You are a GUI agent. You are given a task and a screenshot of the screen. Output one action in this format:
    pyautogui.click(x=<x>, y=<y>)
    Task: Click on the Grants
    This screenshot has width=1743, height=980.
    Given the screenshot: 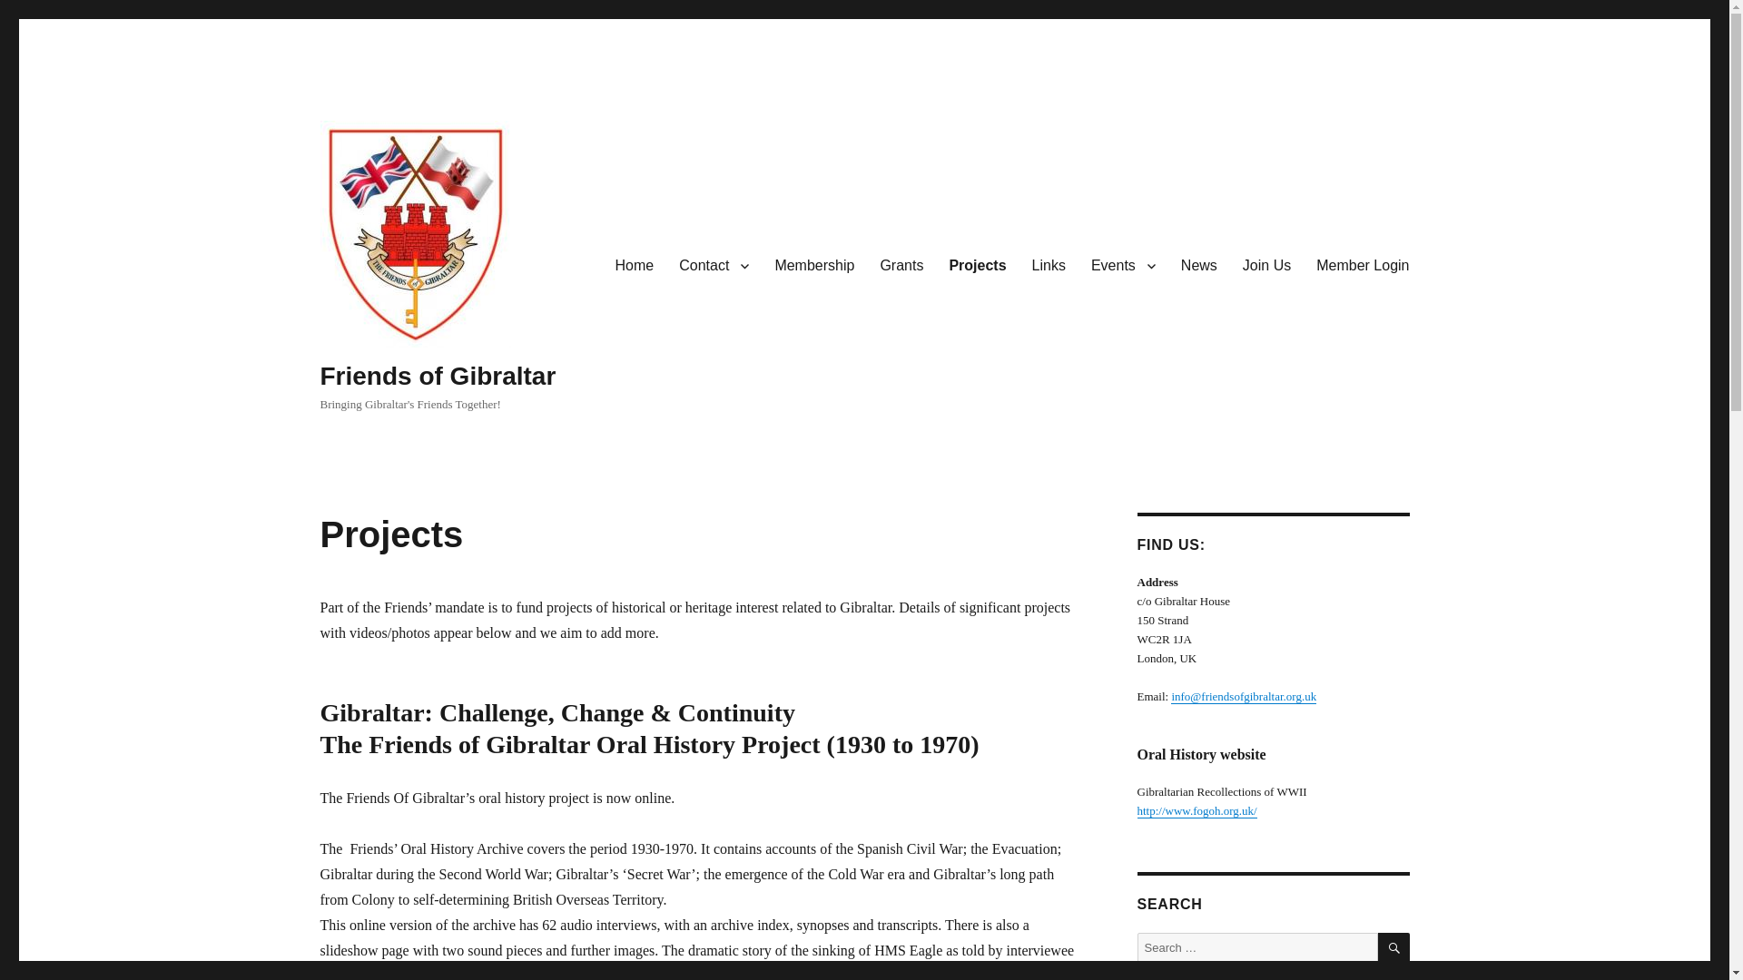 What is the action you would take?
    pyautogui.click(x=901, y=266)
    